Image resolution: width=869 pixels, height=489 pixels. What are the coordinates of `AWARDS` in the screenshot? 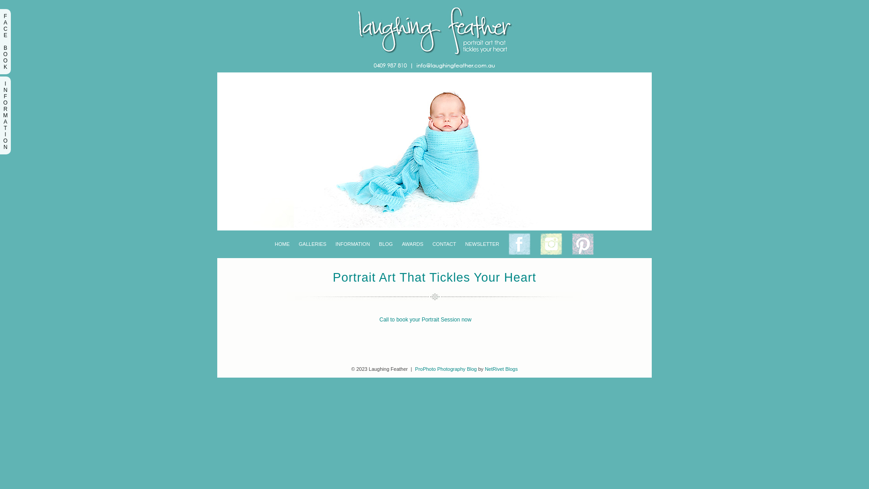 It's located at (413, 244).